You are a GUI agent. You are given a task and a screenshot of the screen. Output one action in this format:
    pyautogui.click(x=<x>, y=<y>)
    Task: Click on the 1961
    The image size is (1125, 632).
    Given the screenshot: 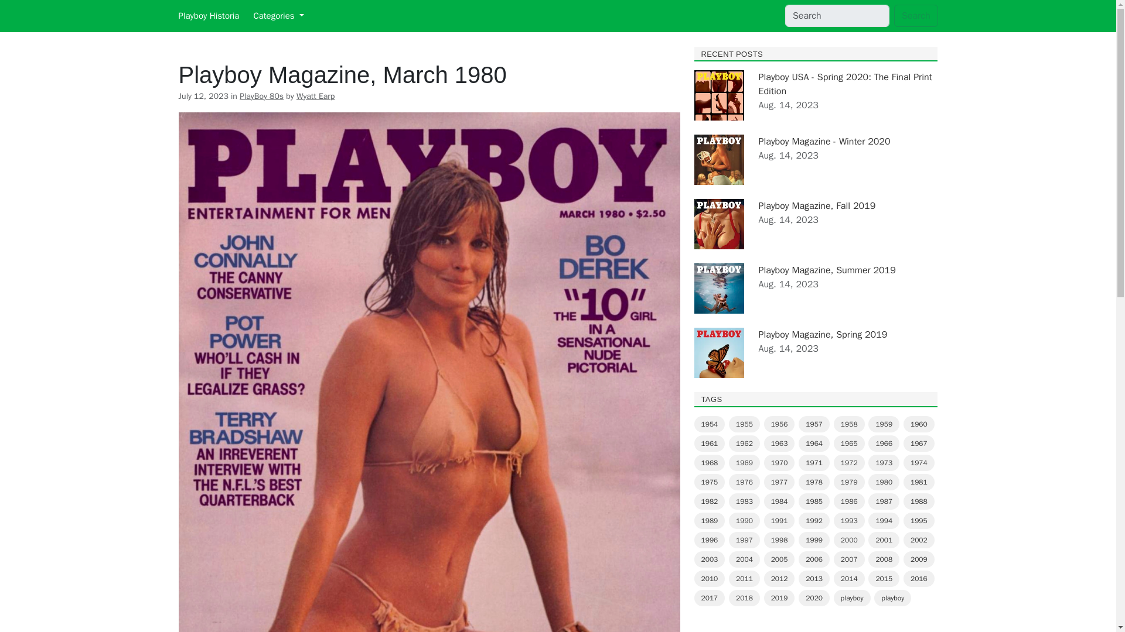 What is the action you would take?
    pyautogui.click(x=709, y=444)
    